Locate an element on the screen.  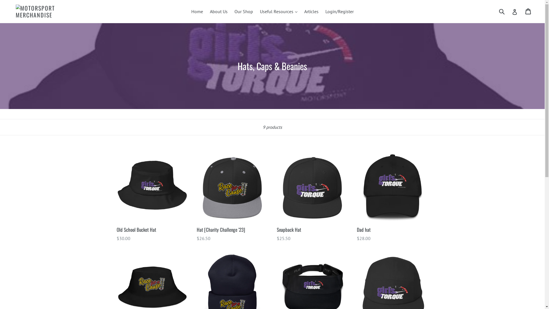
Home is located at coordinates (197, 11).